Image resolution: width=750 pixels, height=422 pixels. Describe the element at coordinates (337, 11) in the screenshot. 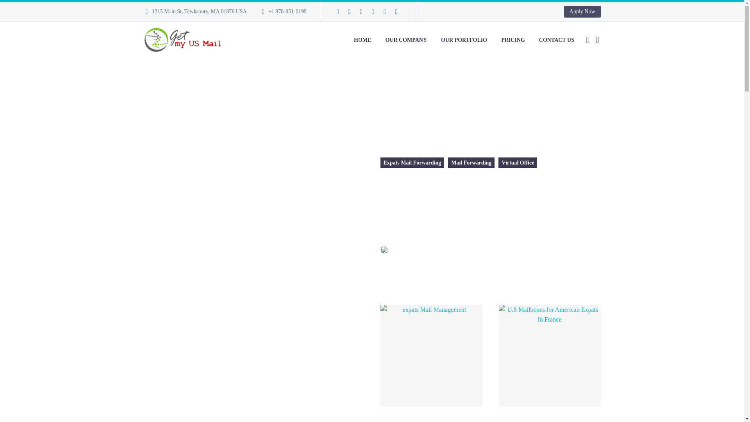

I see `Facebook` at that location.